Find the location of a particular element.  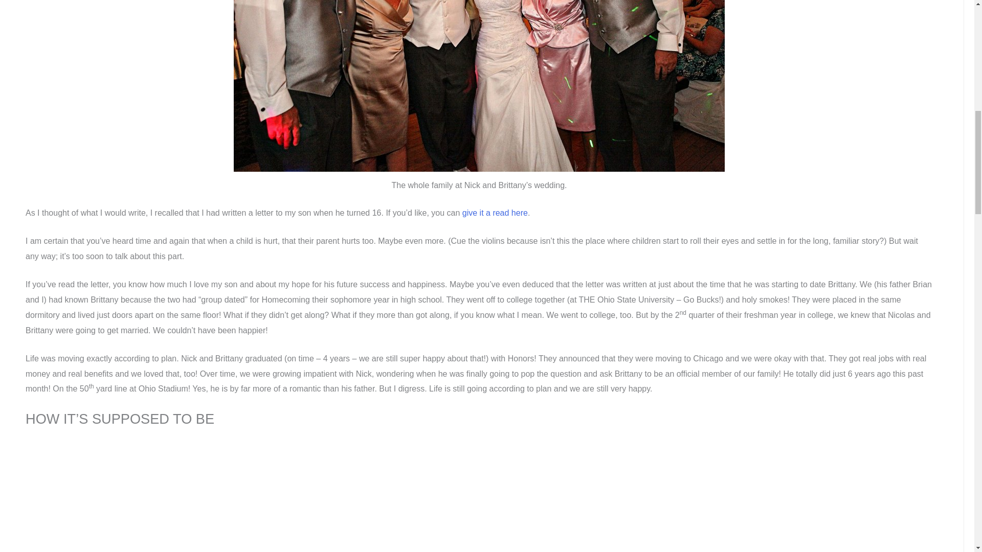

give it a read here is located at coordinates (495, 213).